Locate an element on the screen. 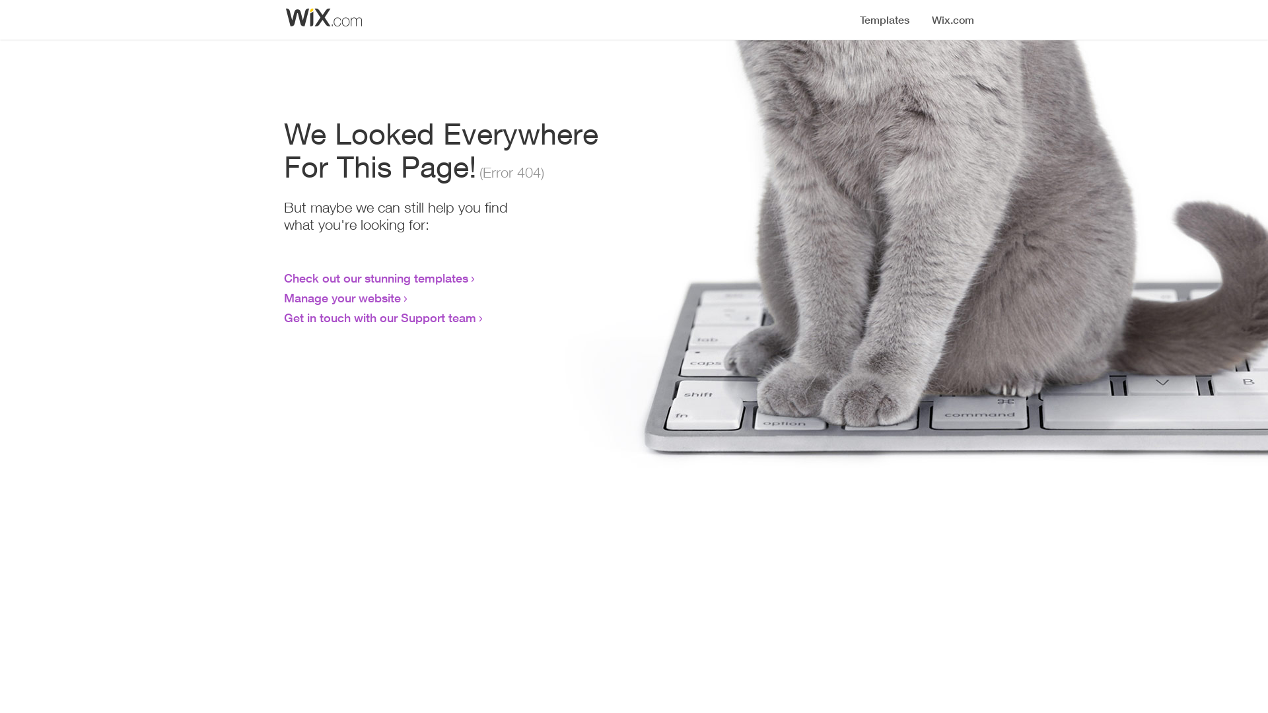  Get in touch with our Support team is located at coordinates (380, 318).